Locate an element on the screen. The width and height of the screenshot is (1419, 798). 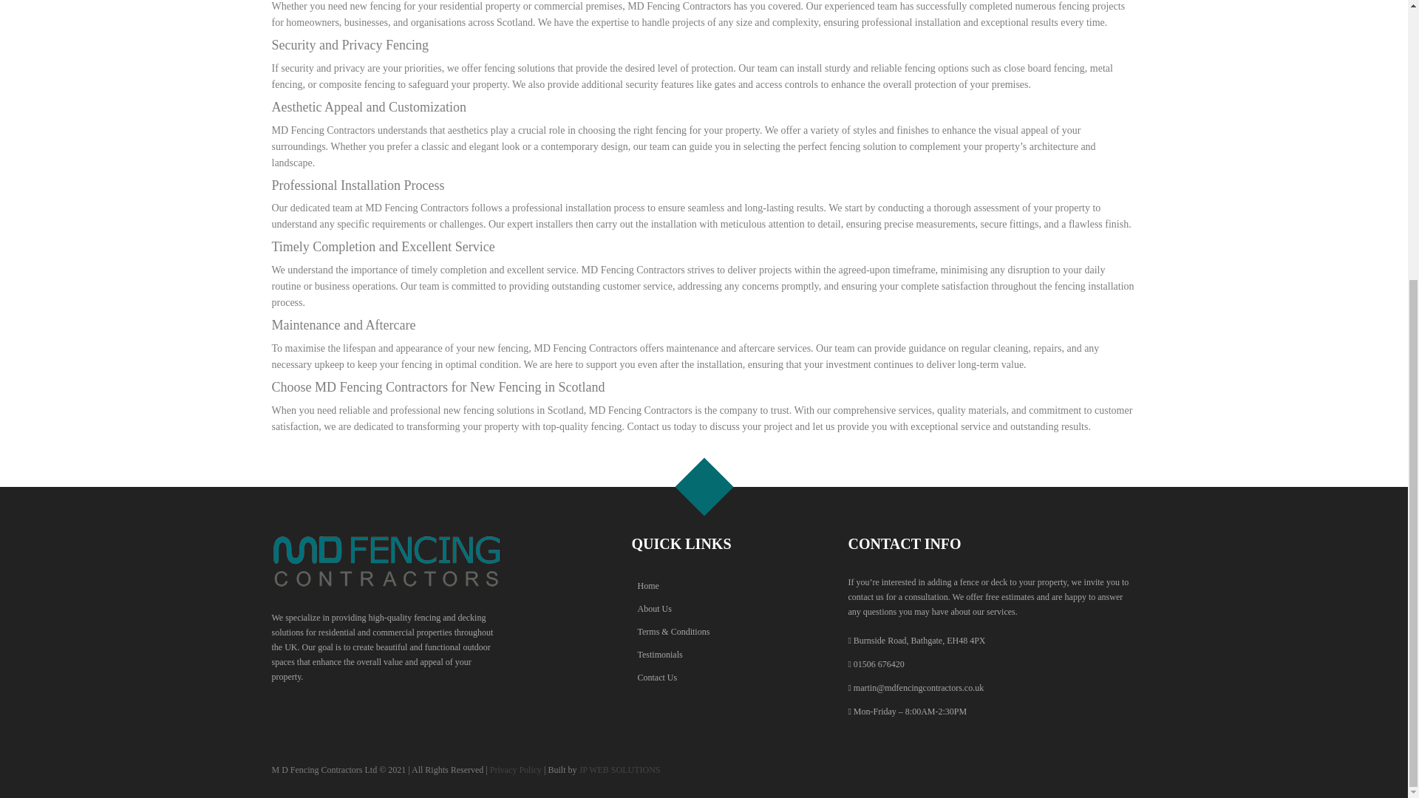
JP WEB SOLUTIONS is located at coordinates (619, 769).